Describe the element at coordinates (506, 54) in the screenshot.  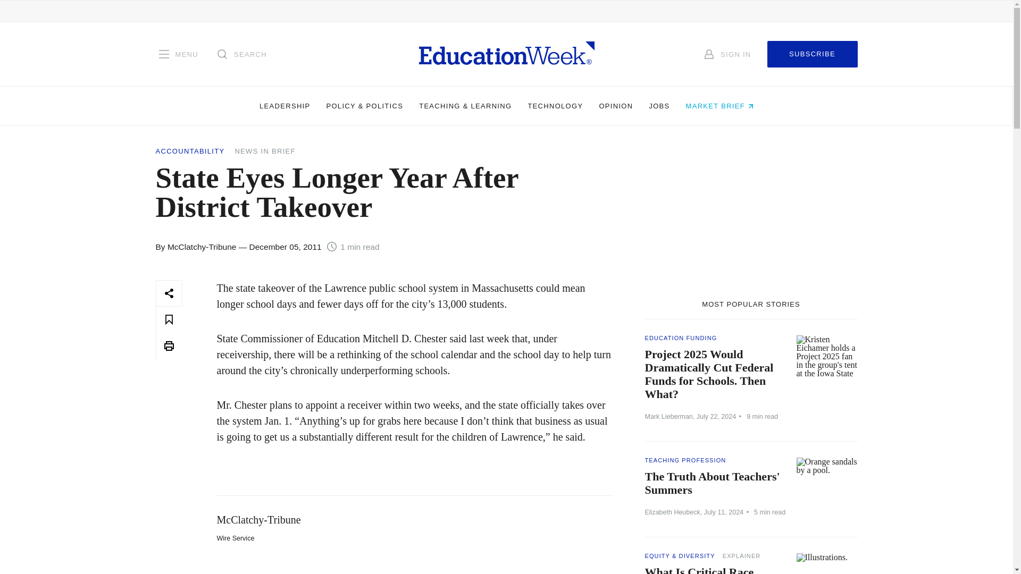
I see `Homepage` at that location.